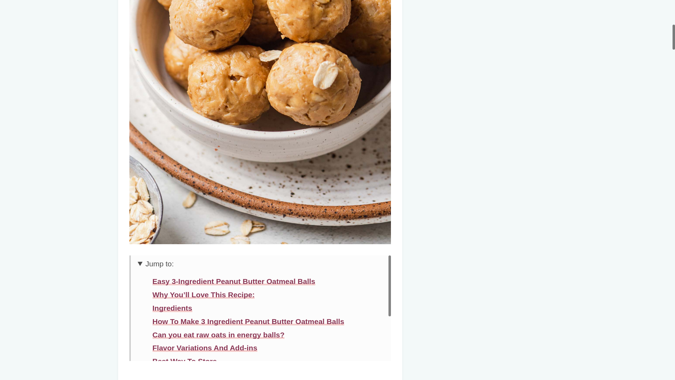 This screenshot has width=675, height=380. Describe the element at coordinates (172, 308) in the screenshot. I see `Ingredients` at that location.